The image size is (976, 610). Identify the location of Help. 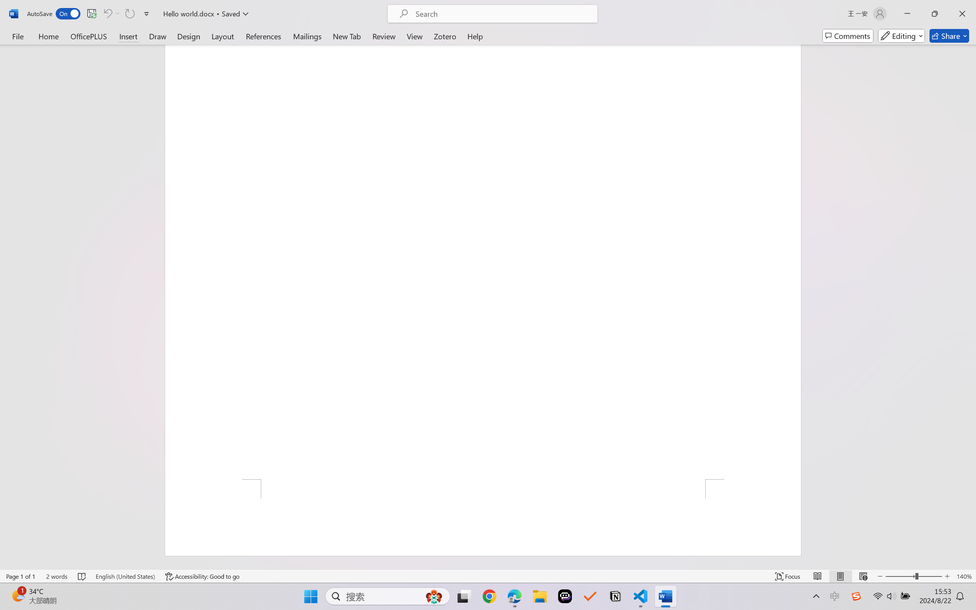
(475, 36).